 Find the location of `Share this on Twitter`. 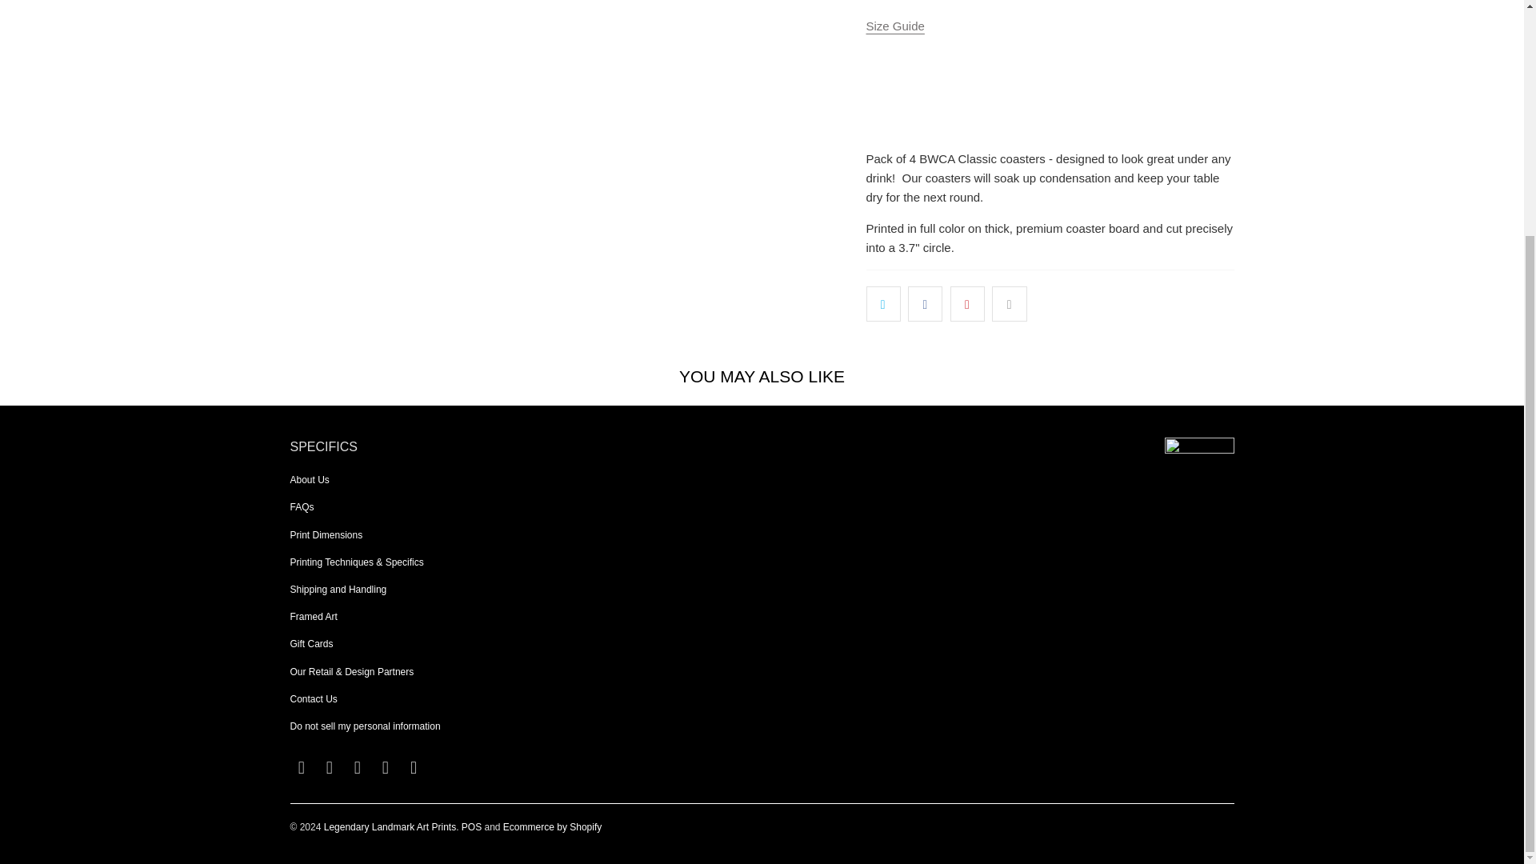

Share this on Twitter is located at coordinates (883, 303).